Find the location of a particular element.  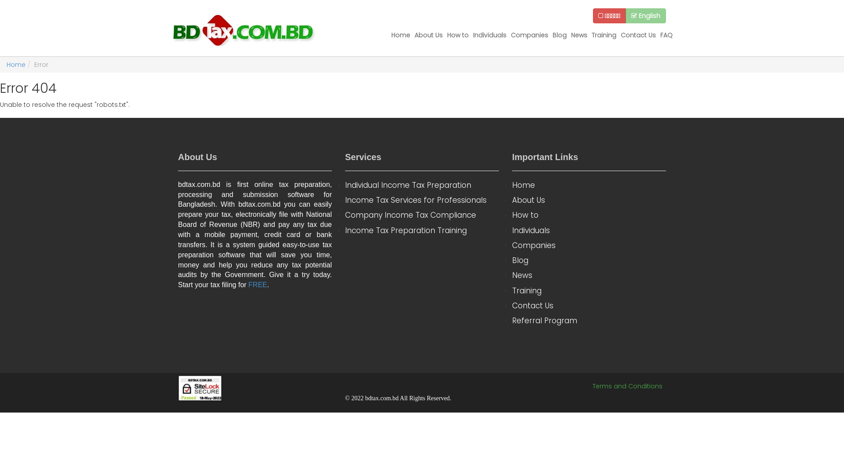

News is located at coordinates (589, 275).